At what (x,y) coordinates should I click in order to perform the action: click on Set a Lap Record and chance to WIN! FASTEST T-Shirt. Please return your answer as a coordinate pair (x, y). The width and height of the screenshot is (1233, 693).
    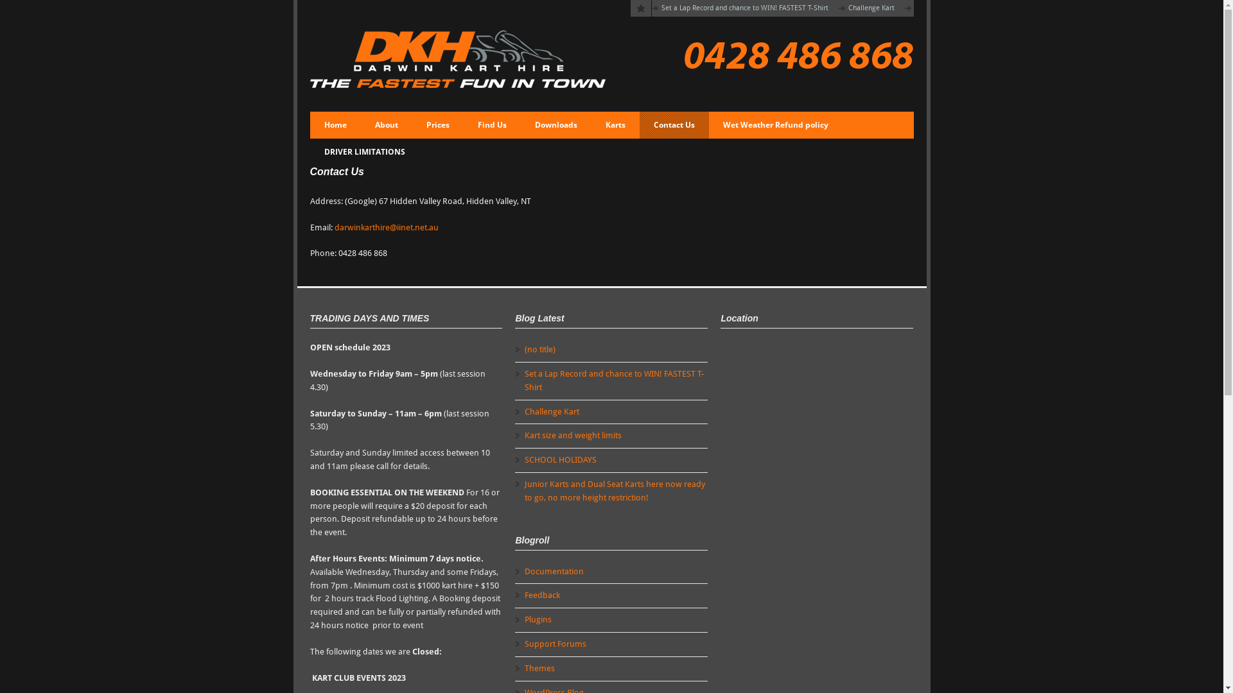
    Looking at the image, I should click on (745, 8).